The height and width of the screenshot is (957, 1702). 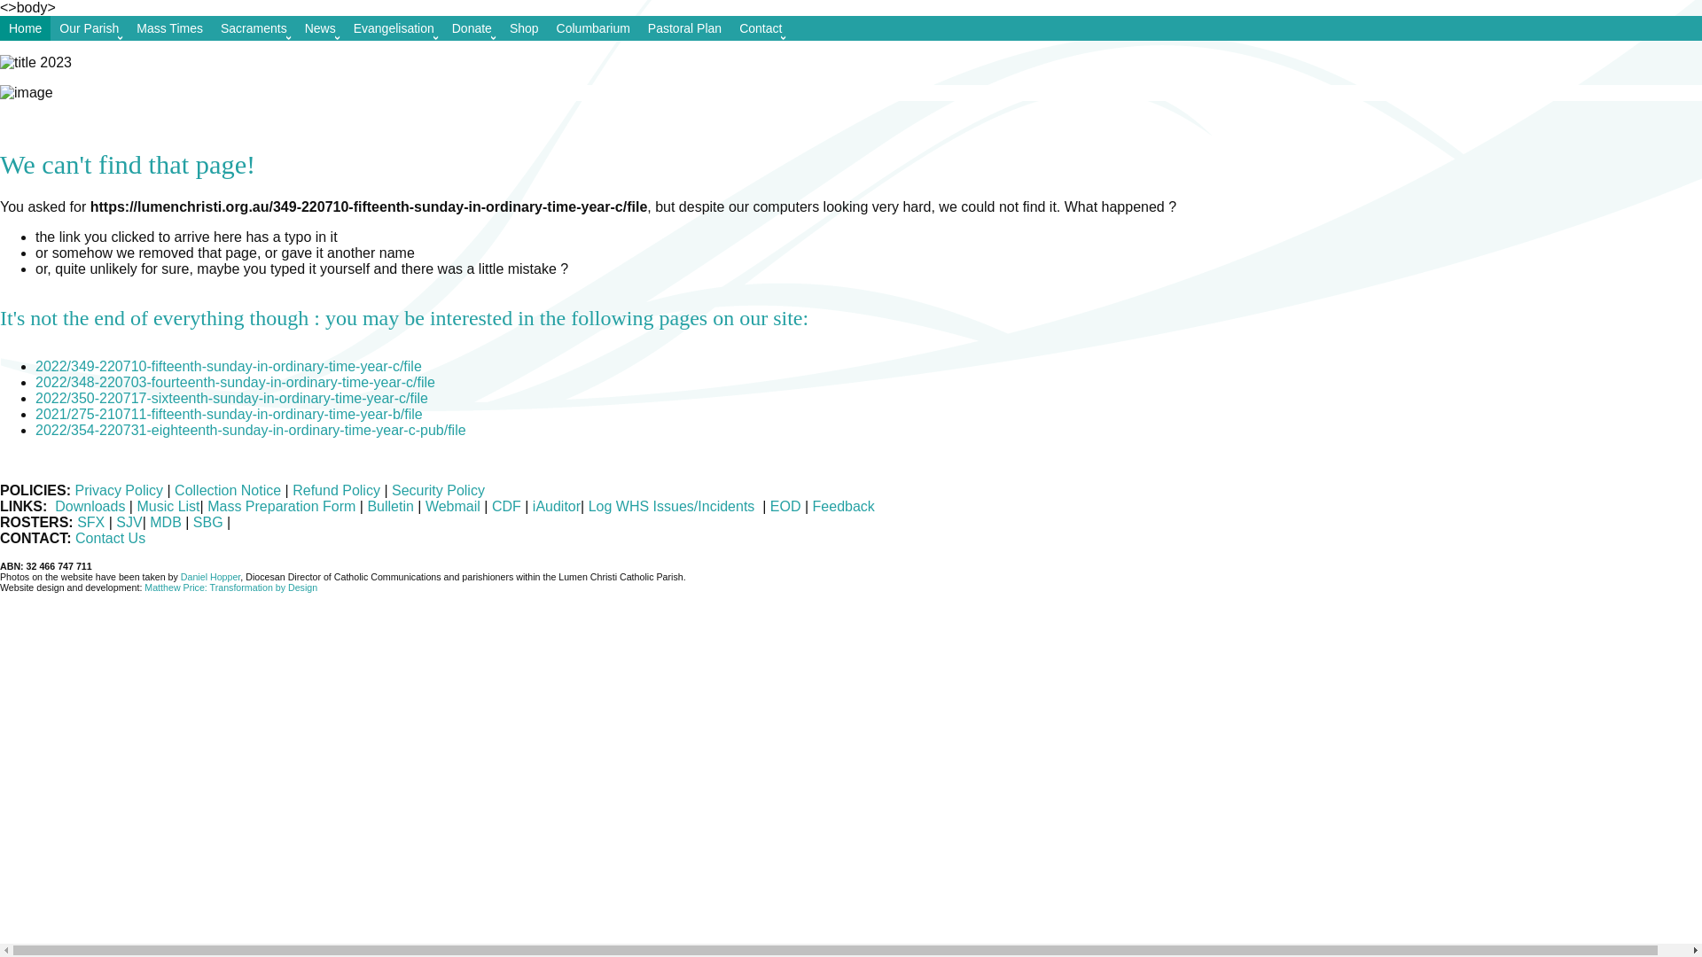 What do you see at coordinates (339, 491) in the screenshot?
I see `Refund Policy` at bounding box center [339, 491].